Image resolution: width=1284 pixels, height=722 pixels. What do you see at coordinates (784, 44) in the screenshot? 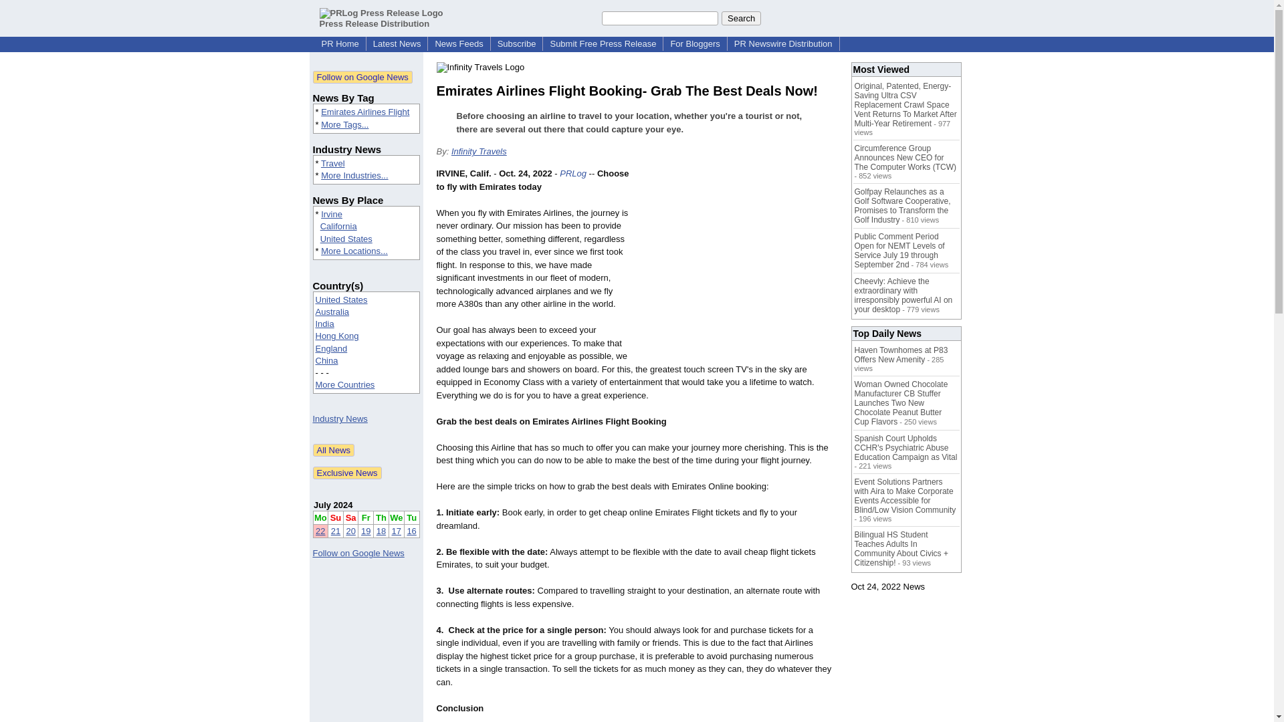
I see `PR Newswire Distribution` at bounding box center [784, 44].